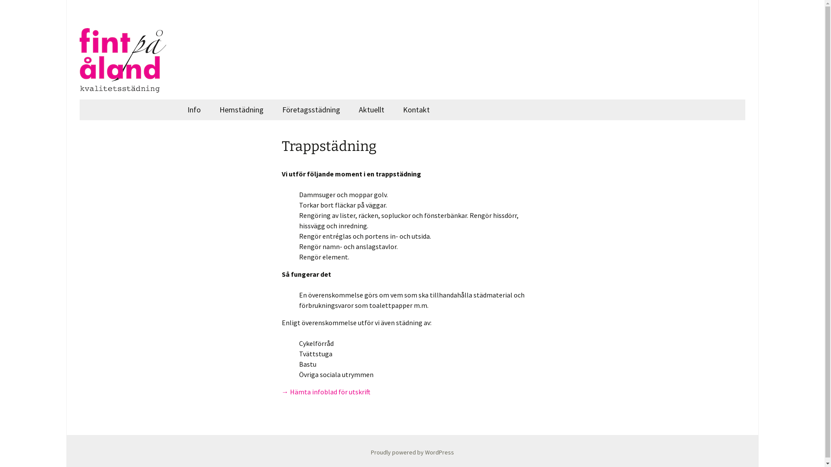 This screenshot has height=467, width=831. Describe the element at coordinates (194, 110) in the screenshot. I see `Info` at that location.